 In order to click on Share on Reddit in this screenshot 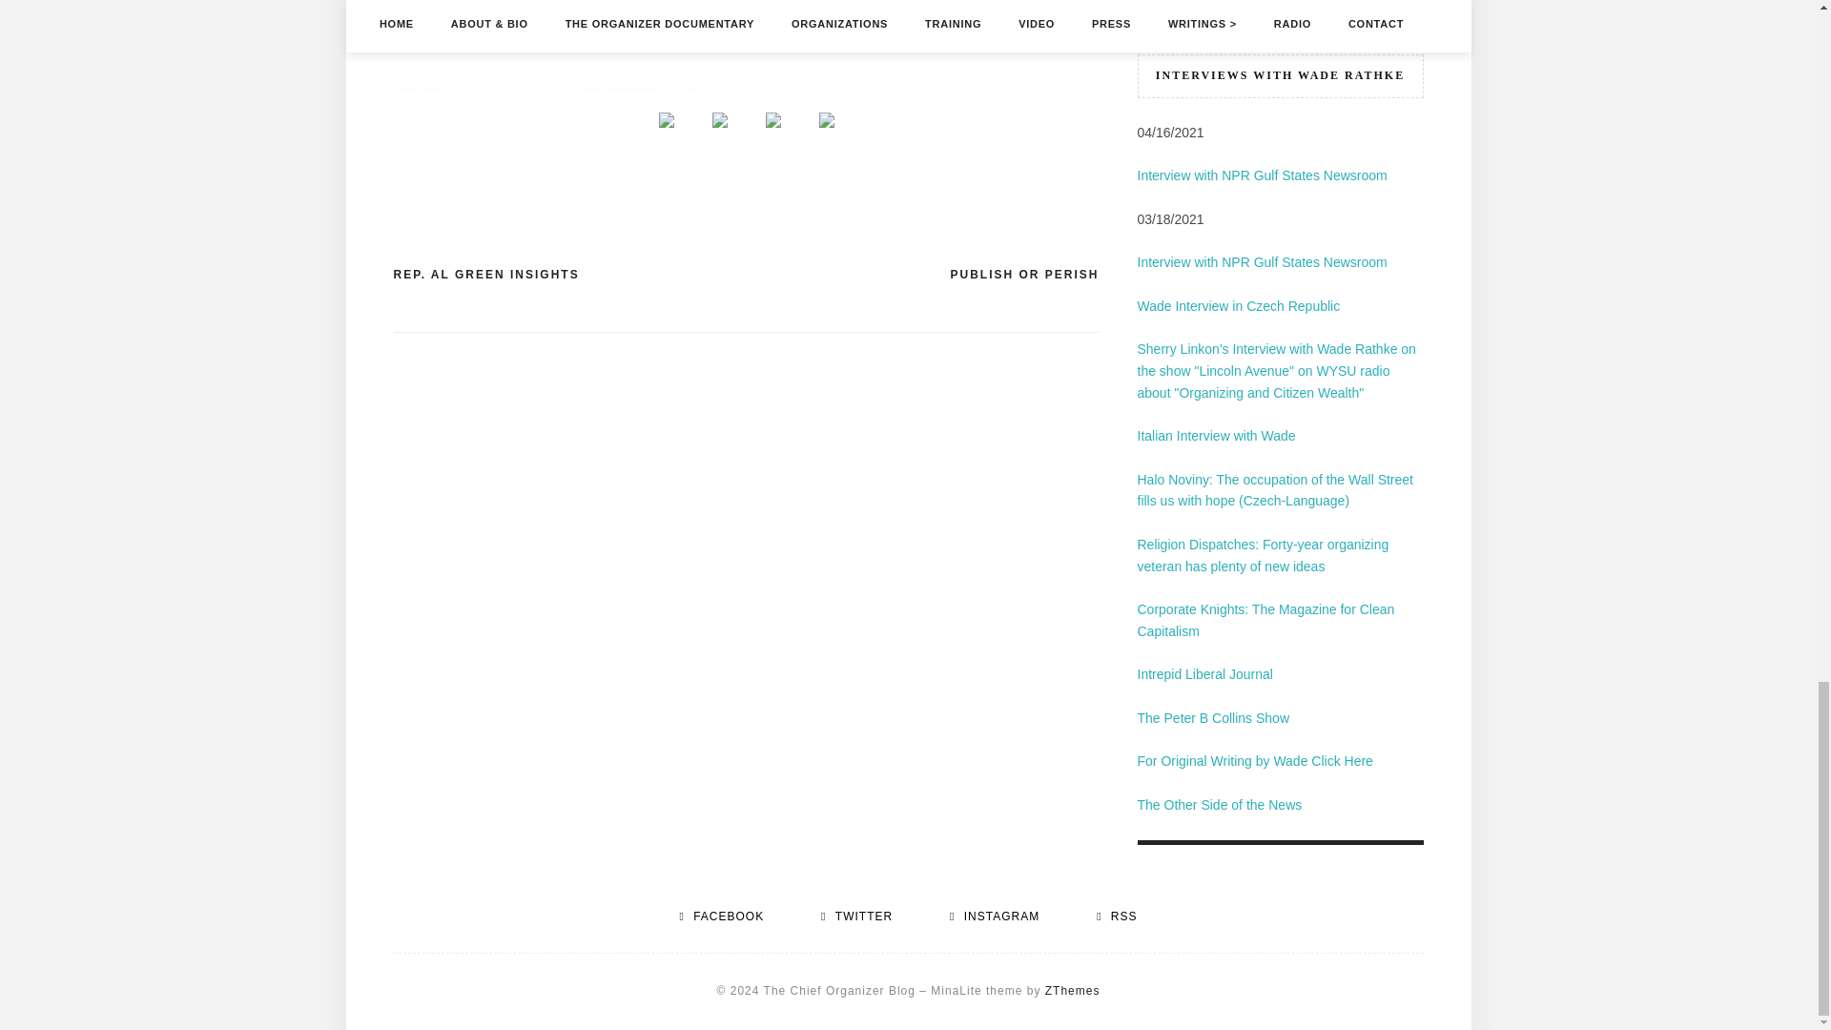, I will do `click(771, 135)`.